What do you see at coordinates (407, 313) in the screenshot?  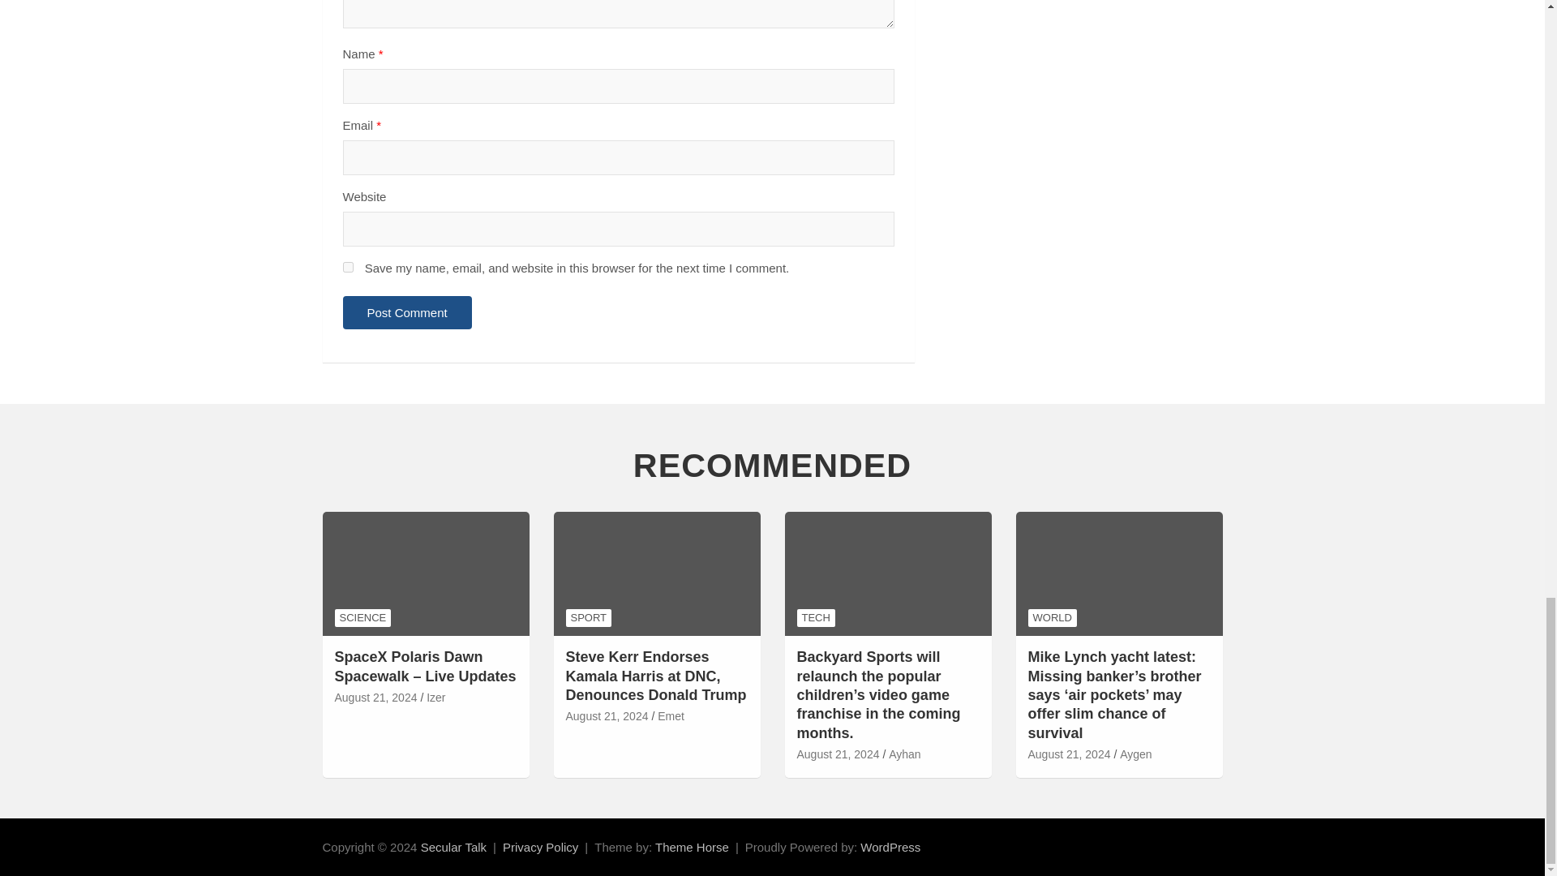 I see `Post Comment` at bounding box center [407, 313].